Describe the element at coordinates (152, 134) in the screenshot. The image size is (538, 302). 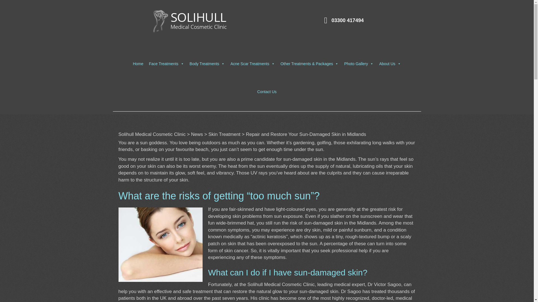
I see `Go to Solihull Medical Cosmetic Clinic.` at that location.